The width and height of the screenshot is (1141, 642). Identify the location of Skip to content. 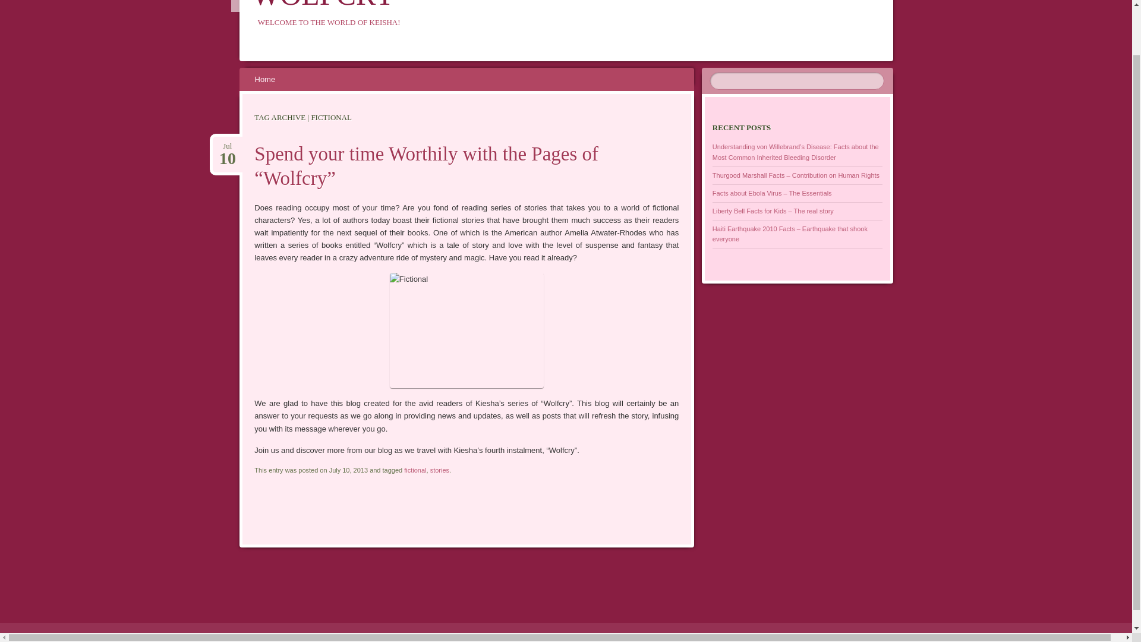
(323, 6).